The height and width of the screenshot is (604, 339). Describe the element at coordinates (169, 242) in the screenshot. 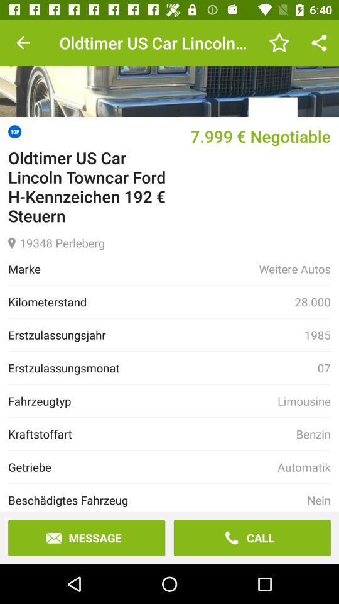

I see `select item above weitere autos item` at that location.